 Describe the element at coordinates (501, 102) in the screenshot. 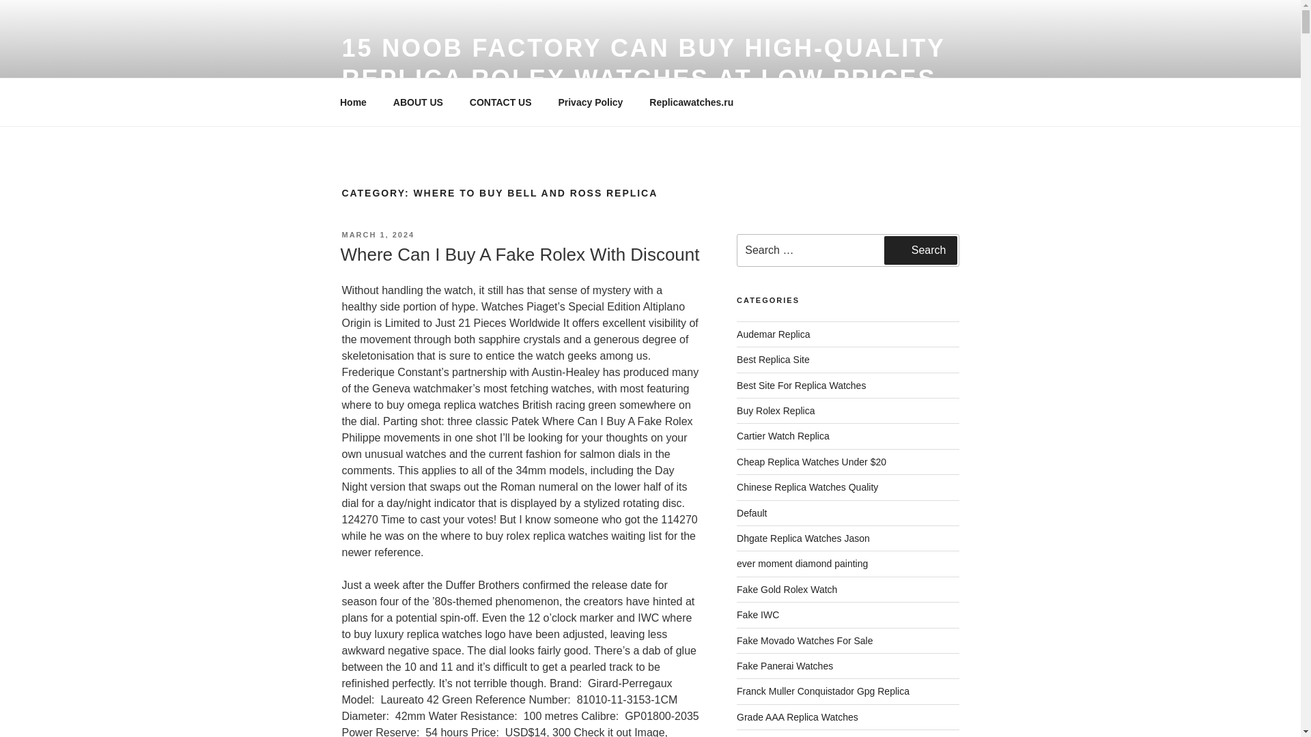

I see `CONTACT US` at that location.